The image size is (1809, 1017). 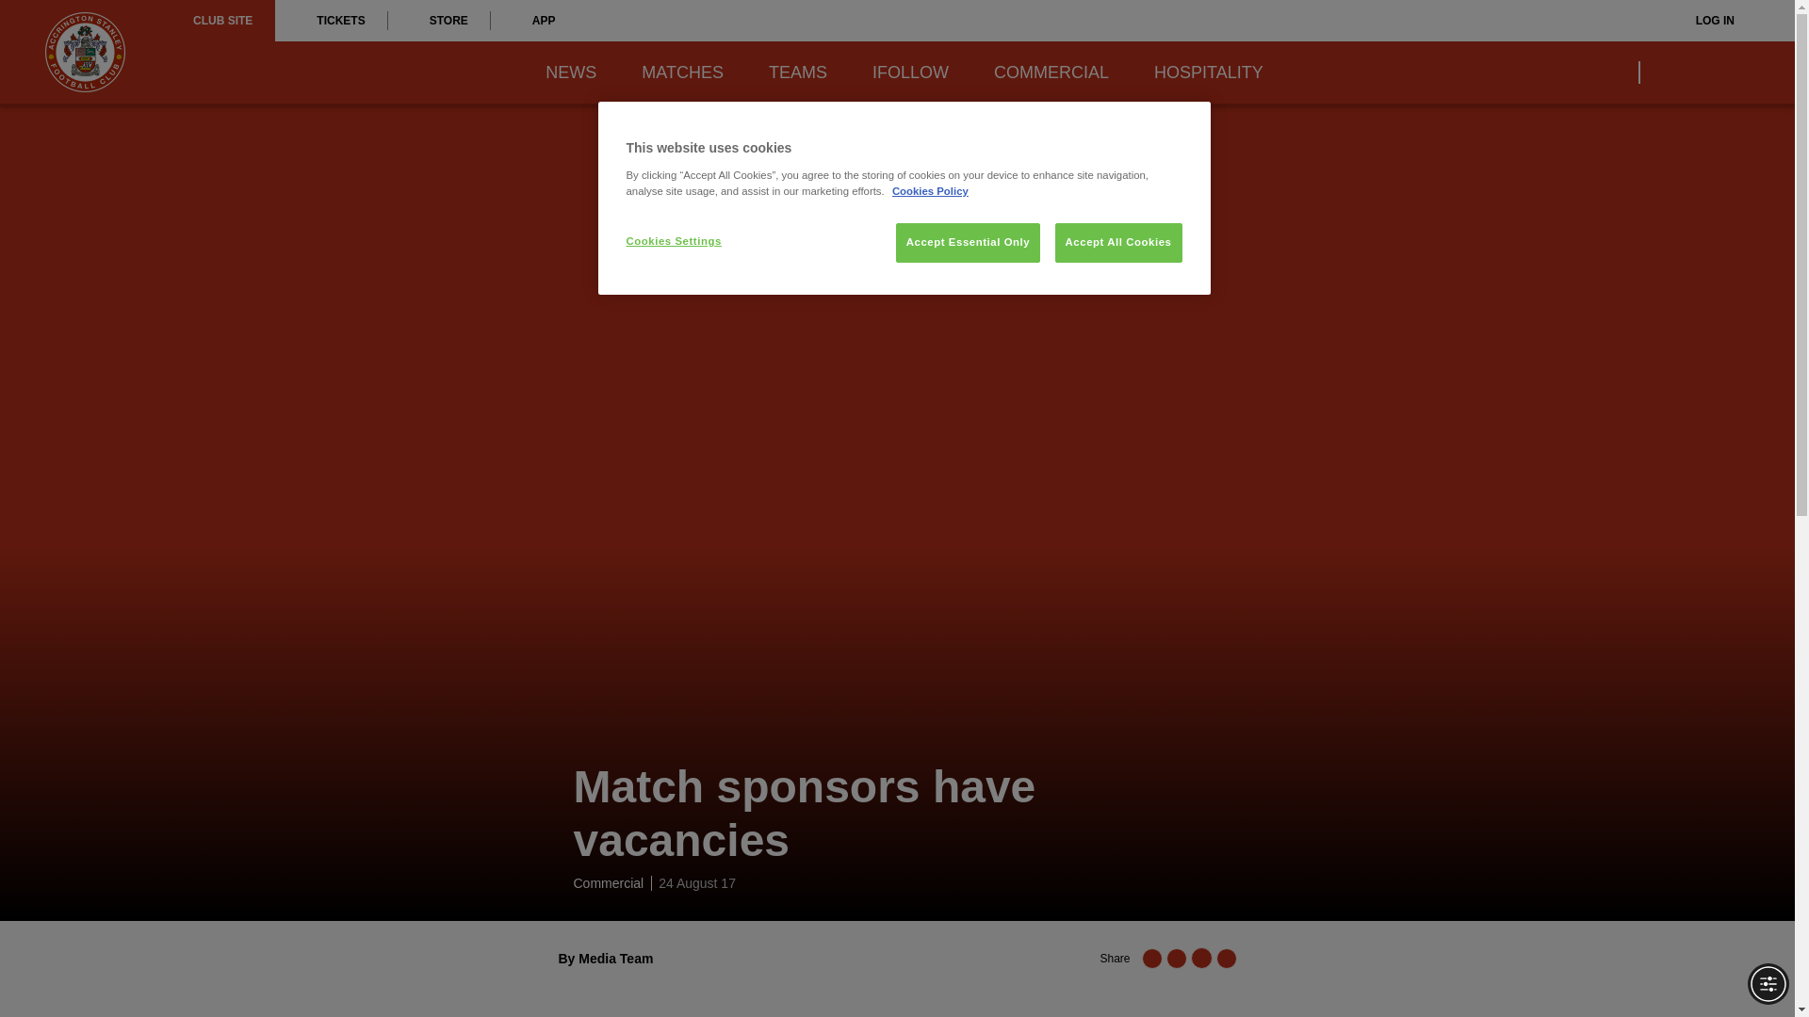 What do you see at coordinates (1118, 242) in the screenshot?
I see `Accept All Cookies` at bounding box center [1118, 242].